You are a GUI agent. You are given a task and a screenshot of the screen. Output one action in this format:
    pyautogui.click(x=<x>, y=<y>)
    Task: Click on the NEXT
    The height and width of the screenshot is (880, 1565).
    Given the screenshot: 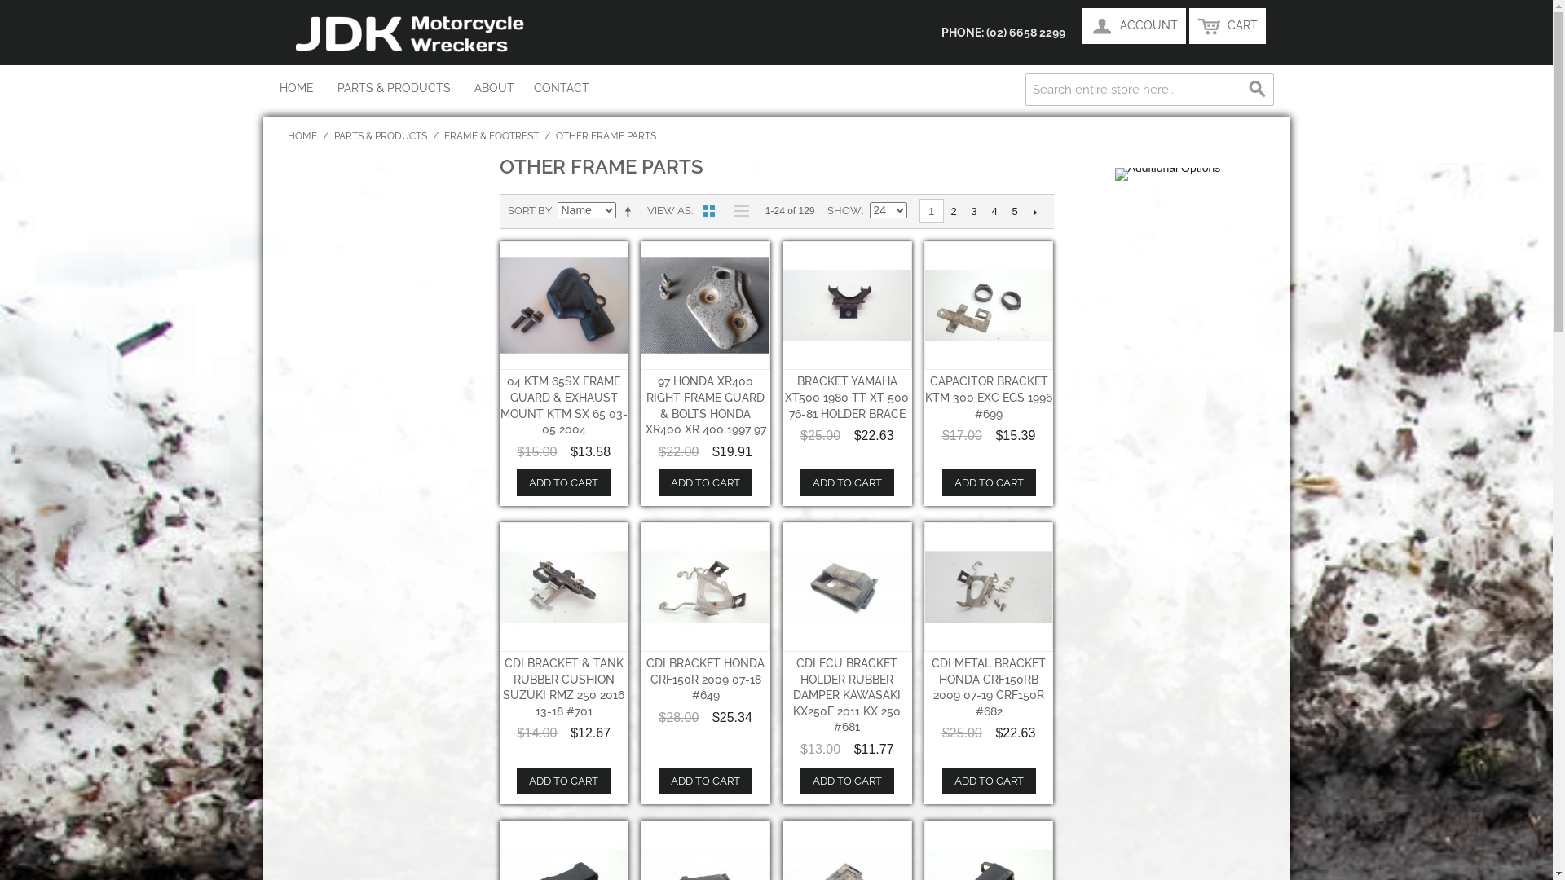 What is the action you would take?
    pyautogui.click(x=1035, y=212)
    